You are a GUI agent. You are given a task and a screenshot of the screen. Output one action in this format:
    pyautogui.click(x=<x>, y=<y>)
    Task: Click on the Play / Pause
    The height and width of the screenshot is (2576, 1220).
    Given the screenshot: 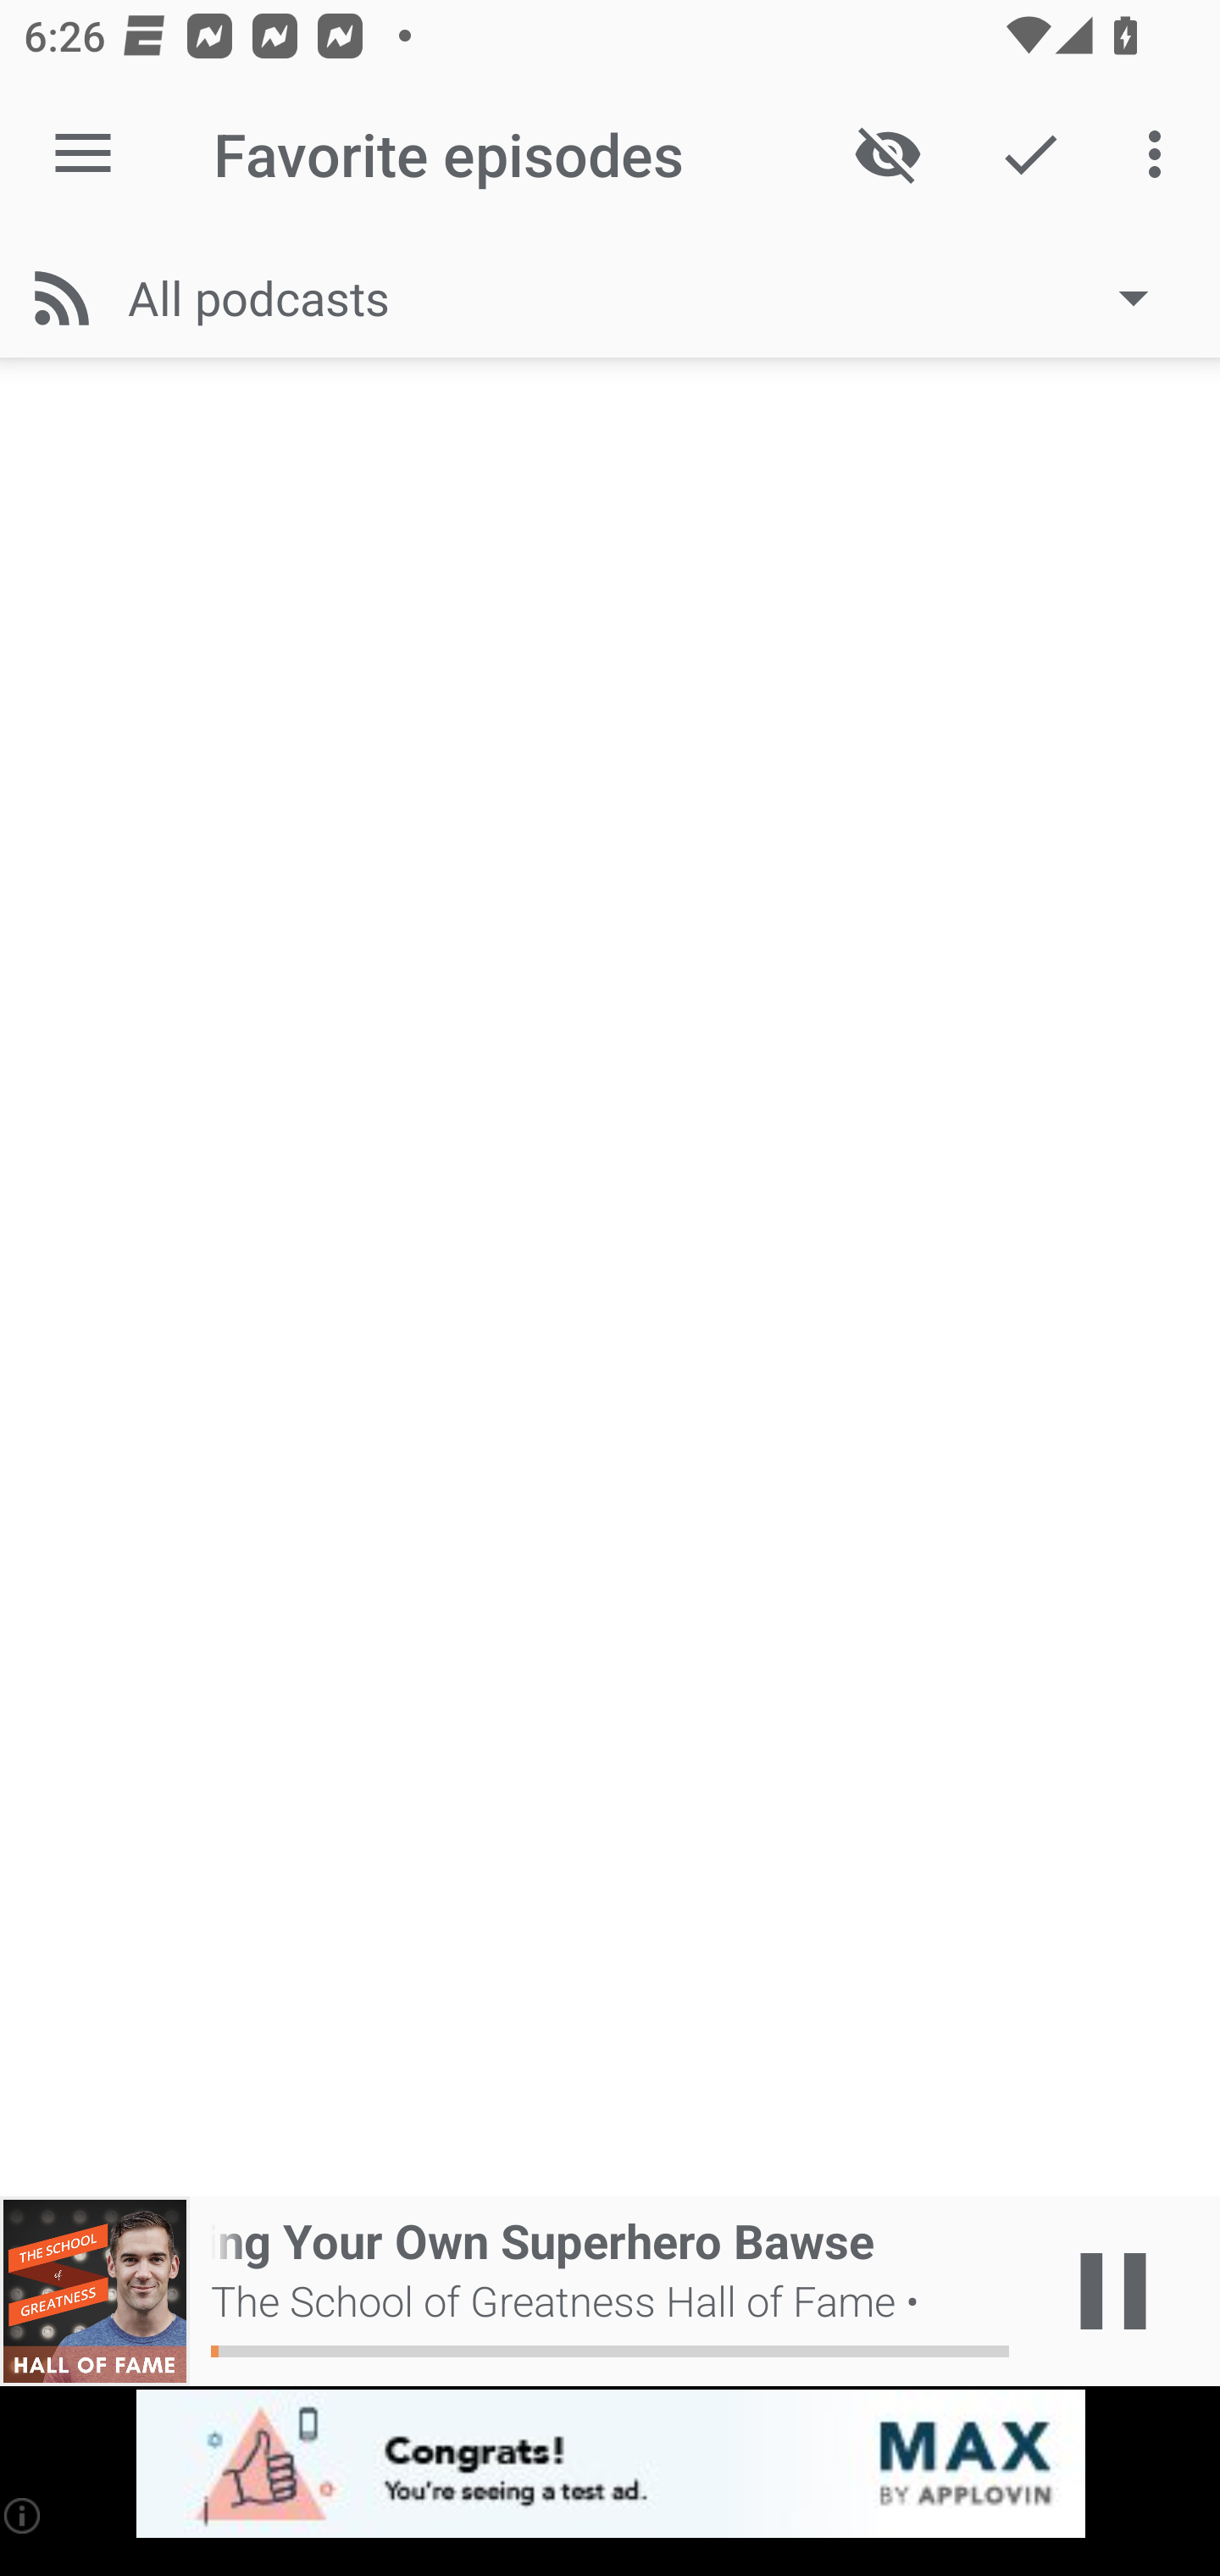 What is the action you would take?
    pyautogui.click(x=1113, y=2291)
    